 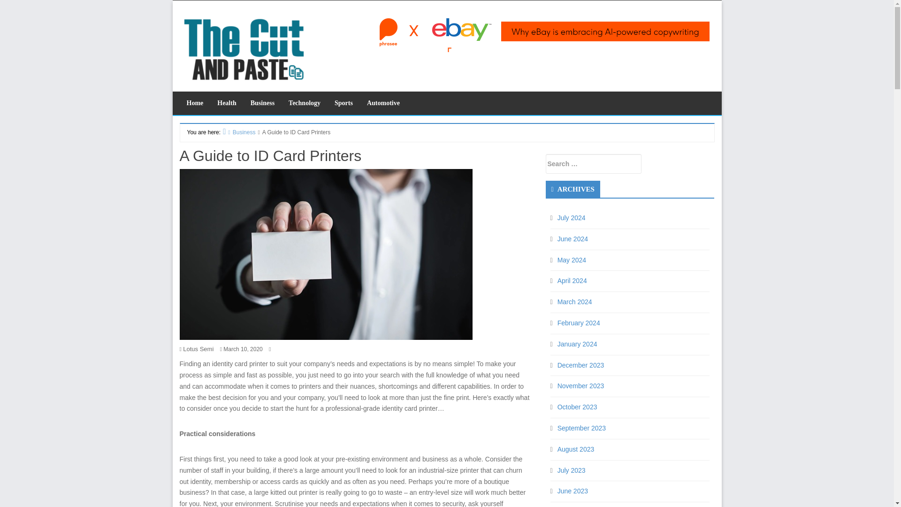 What do you see at coordinates (243, 349) in the screenshot?
I see `Tuesday, March 10, 2020, 8:39 am` at bounding box center [243, 349].